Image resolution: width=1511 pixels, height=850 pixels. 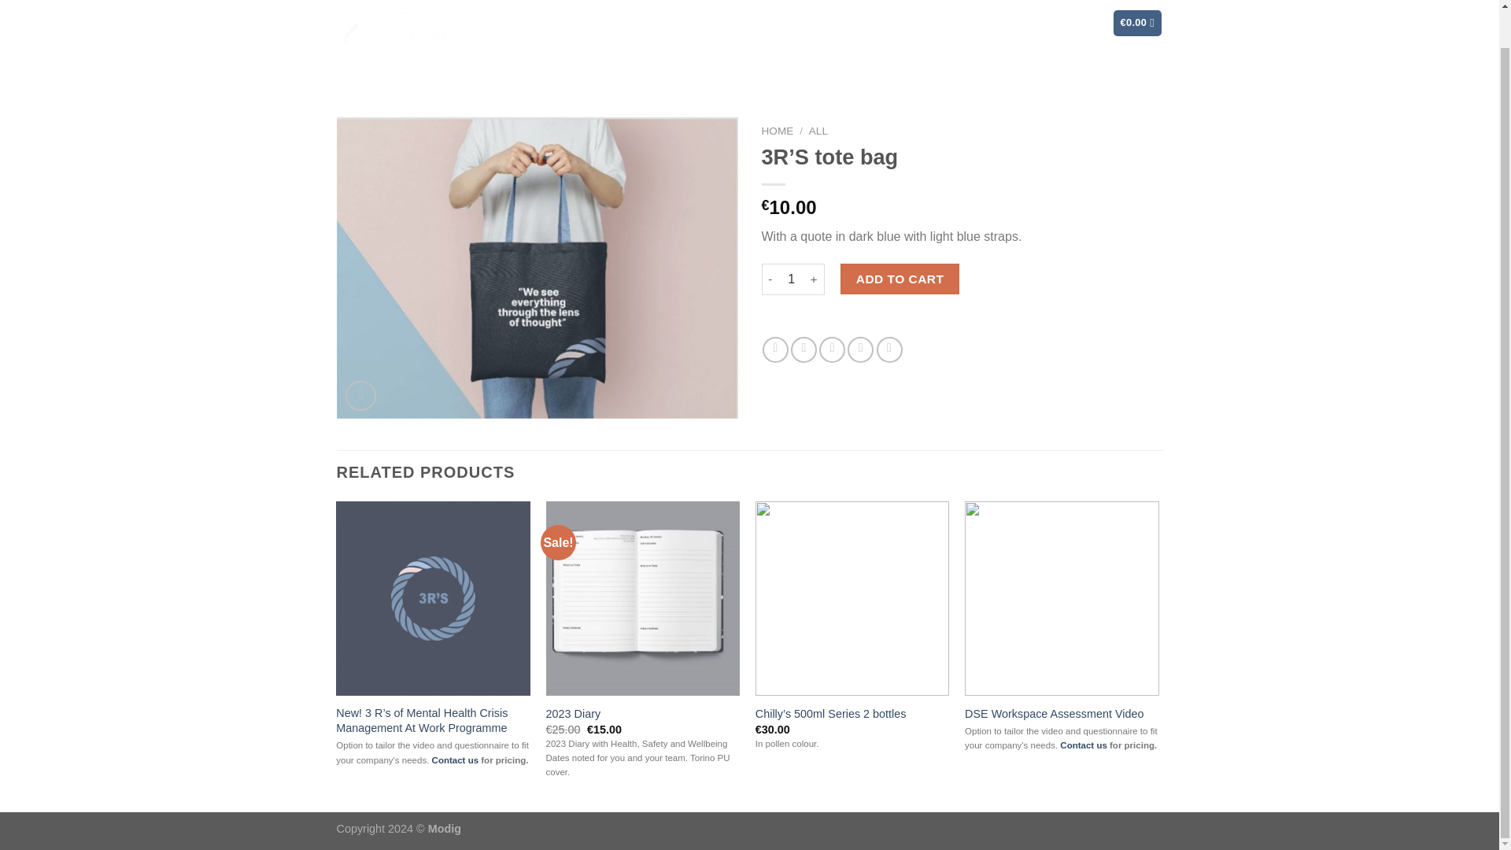 What do you see at coordinates (405, 27) in the screenshot?
I see `Modig - Corporate Services` at bounding box center [405, 27].